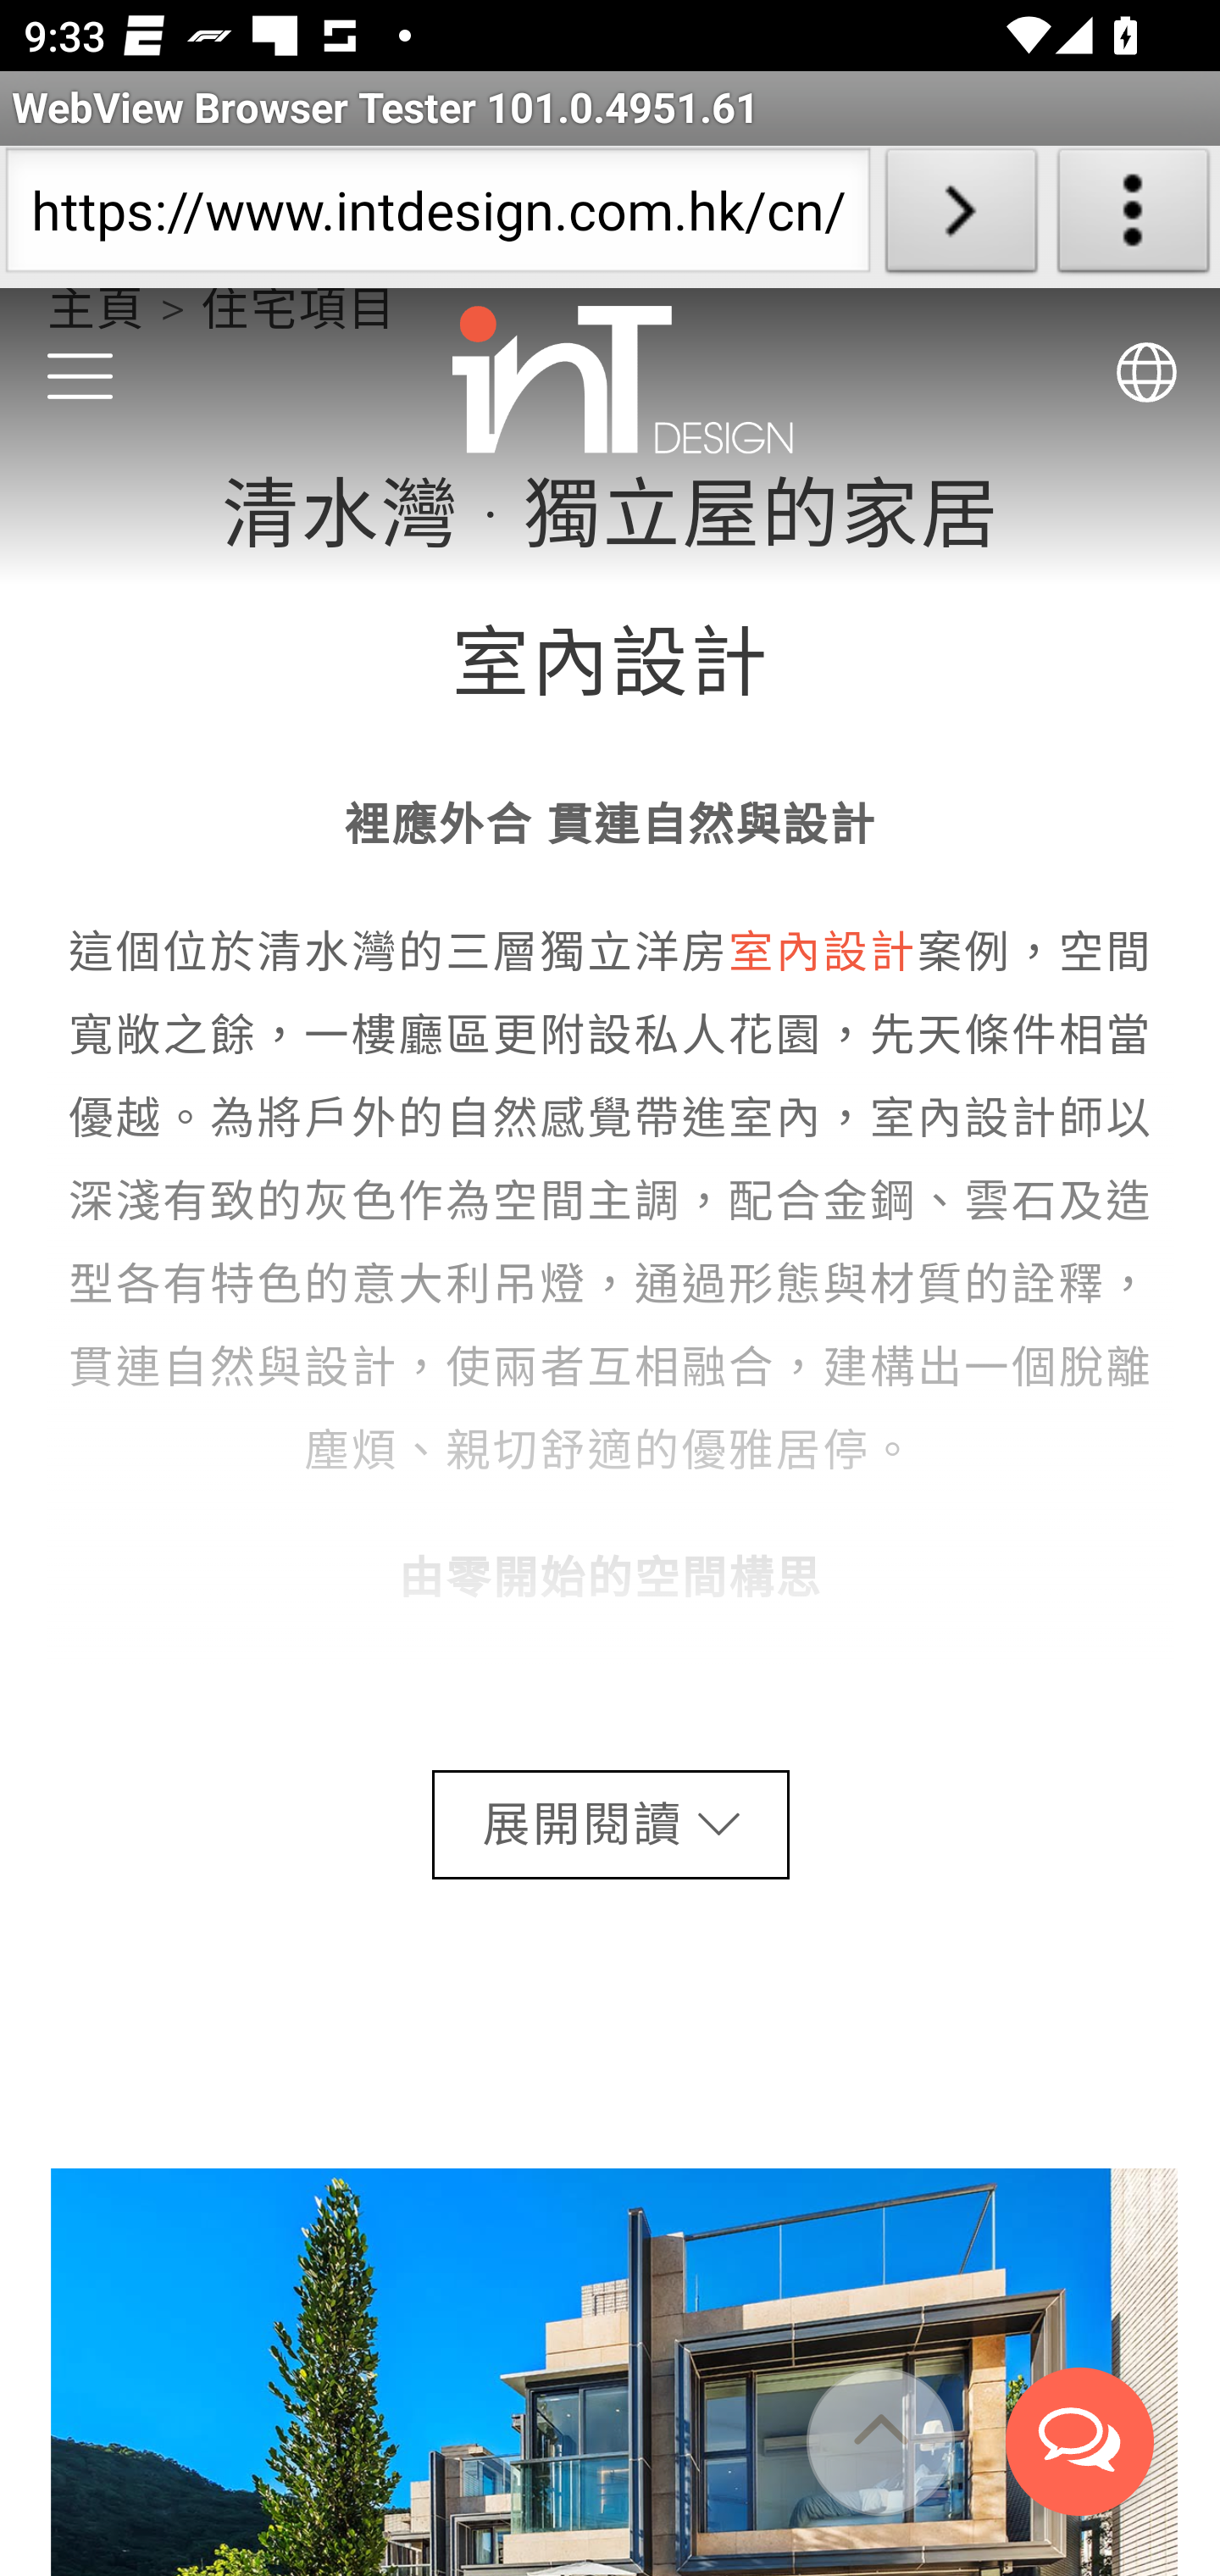 The image size is (1220, 2576). Describe the element at coordinates (880, 2444) in the screenshot. I see `` at that location.